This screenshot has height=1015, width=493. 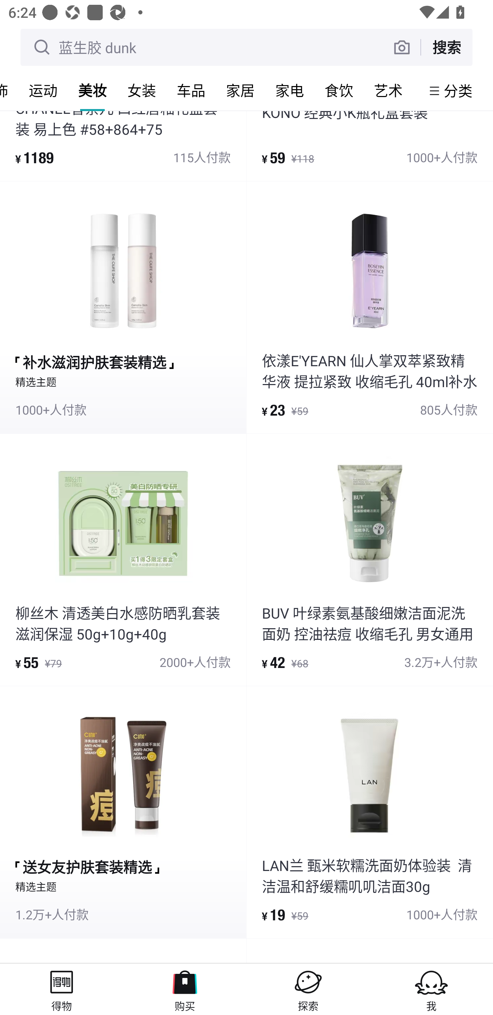 What do you see at coordinates (431, 989) in the screenshot?
I see `我` at bounding box center [431, 989].